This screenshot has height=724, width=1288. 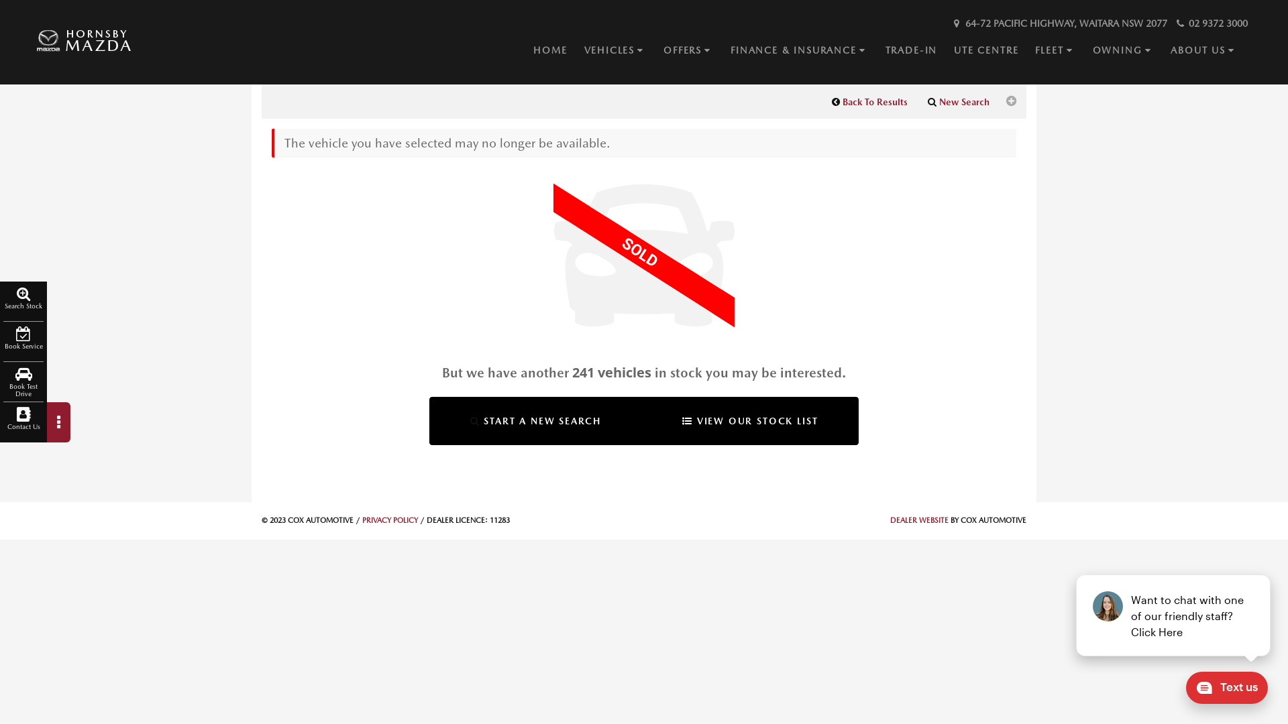 I want to click on OWNING, so click(x=1132, y=51).